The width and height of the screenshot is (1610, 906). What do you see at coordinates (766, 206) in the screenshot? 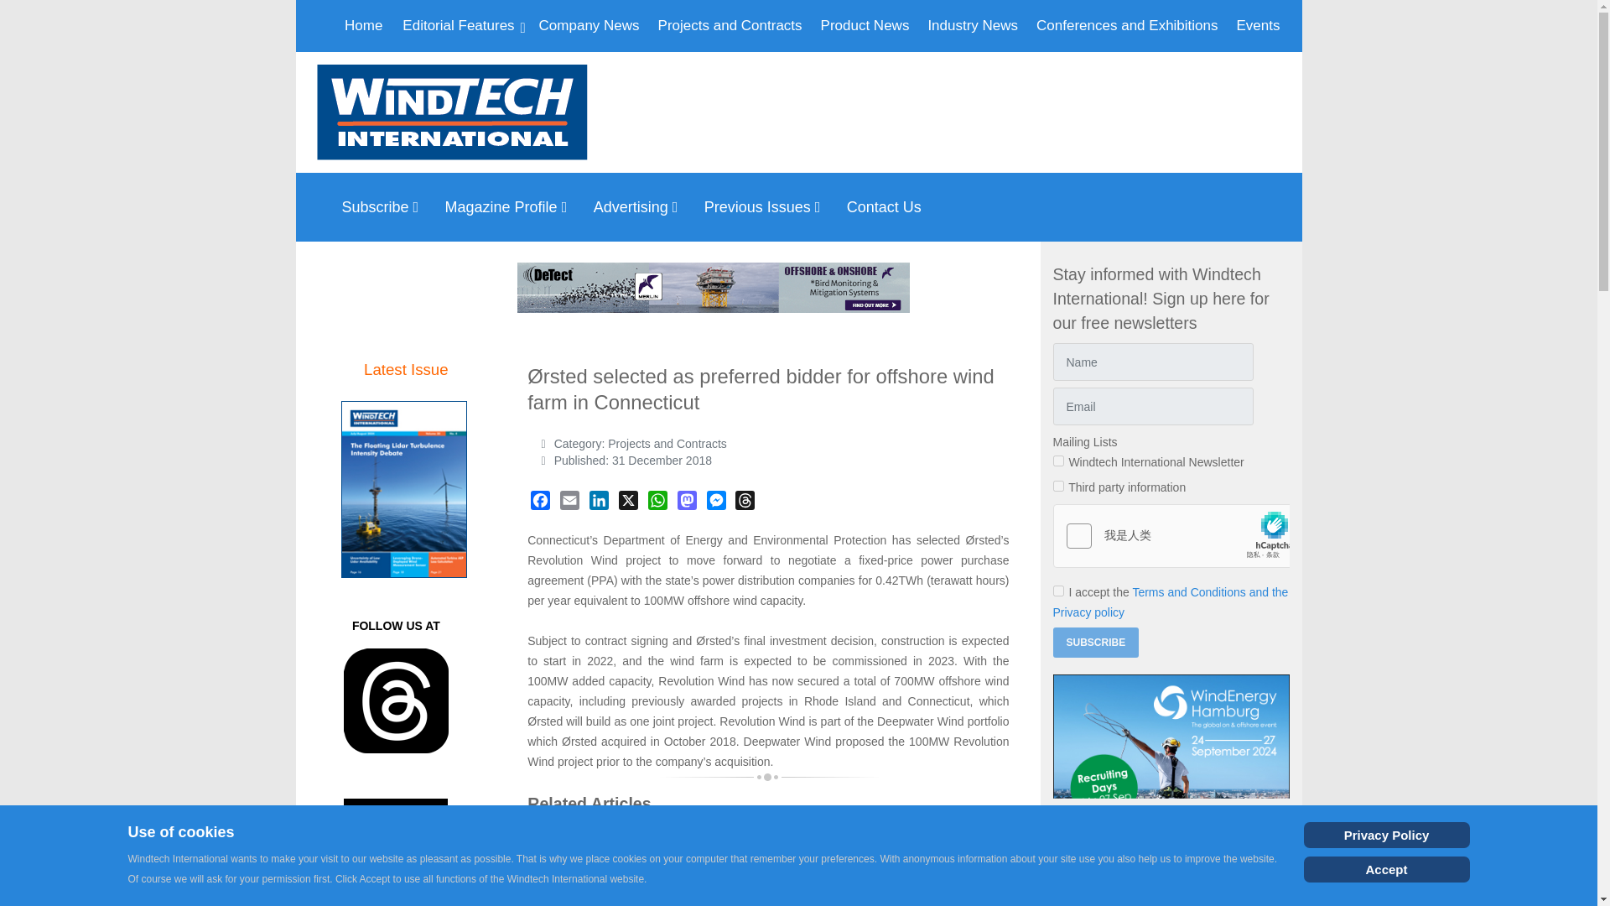
I see `Previous Issues` at bounding box center [766, 206].